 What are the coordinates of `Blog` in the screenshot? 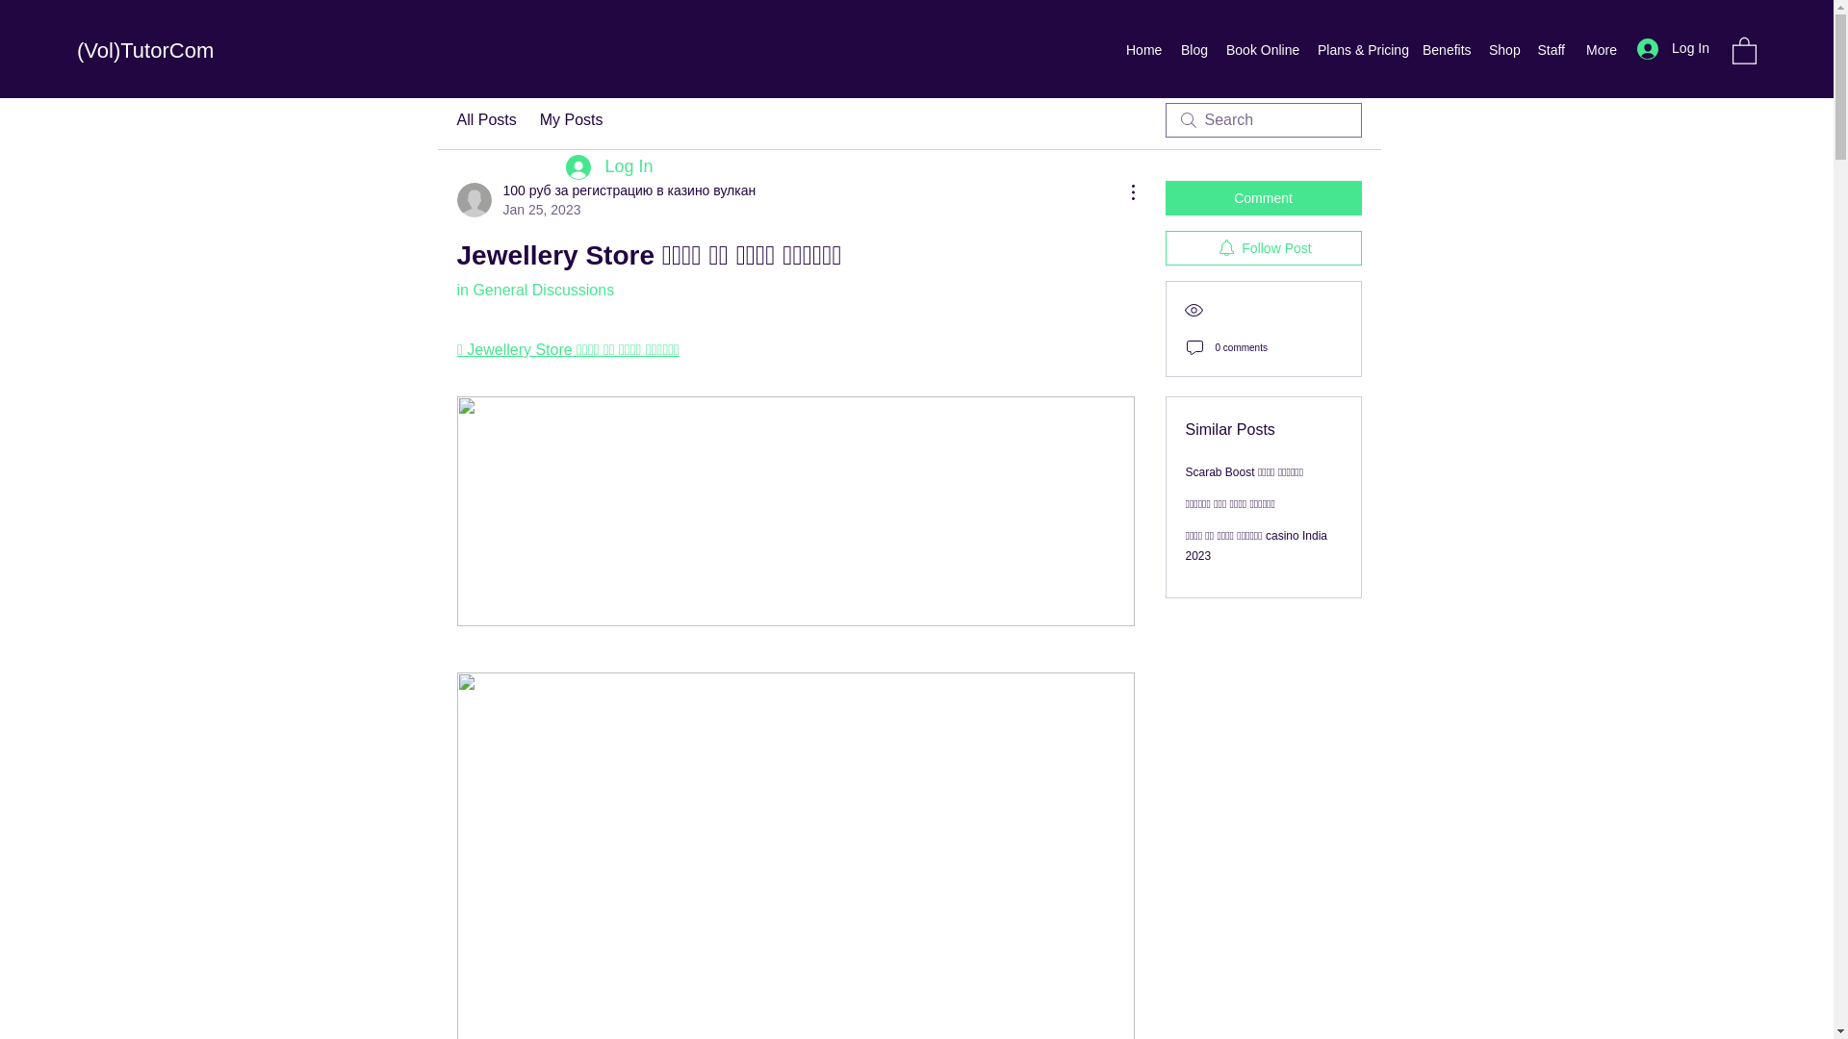 It's located at (1193, 49).